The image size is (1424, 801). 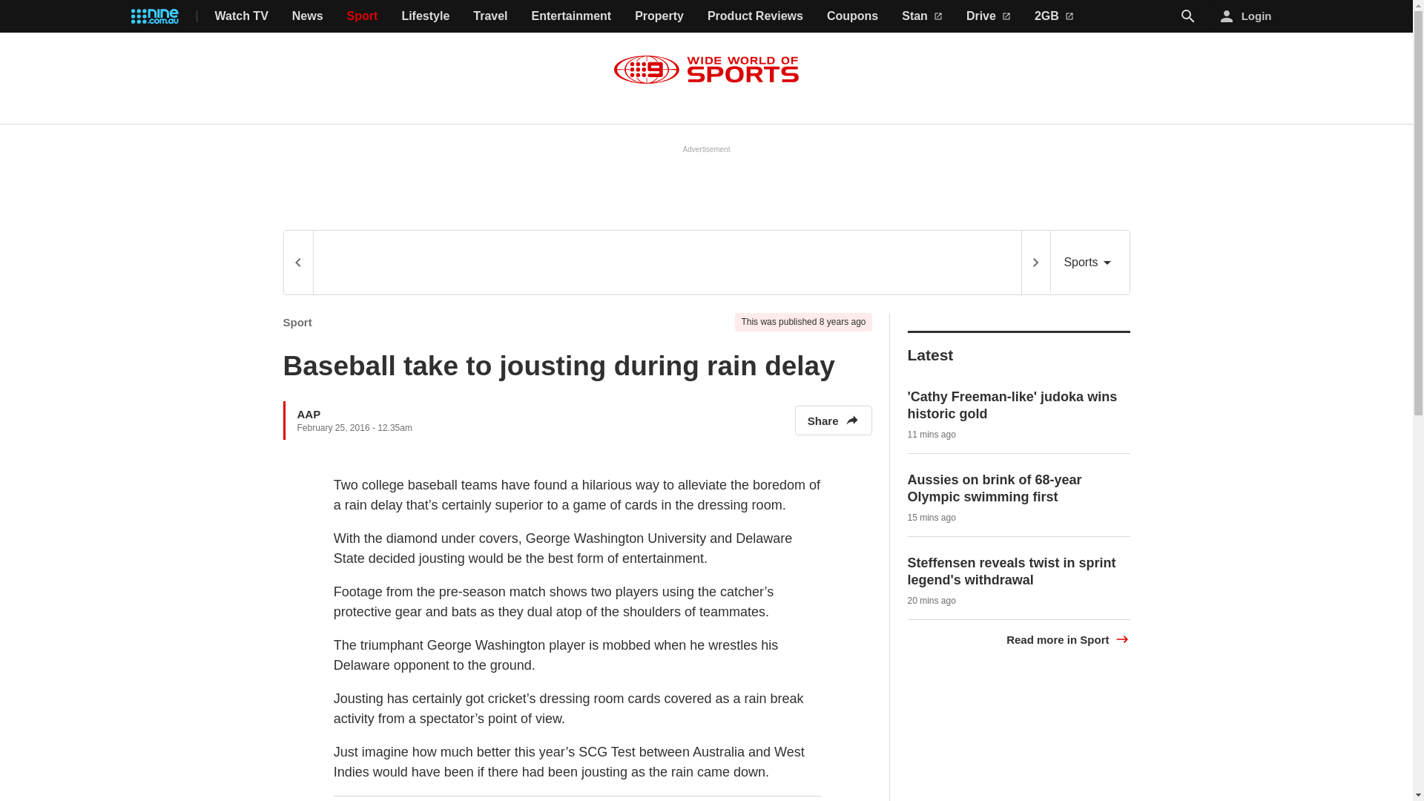 I want to click on Product Reviews, so click(x=755, y=16).